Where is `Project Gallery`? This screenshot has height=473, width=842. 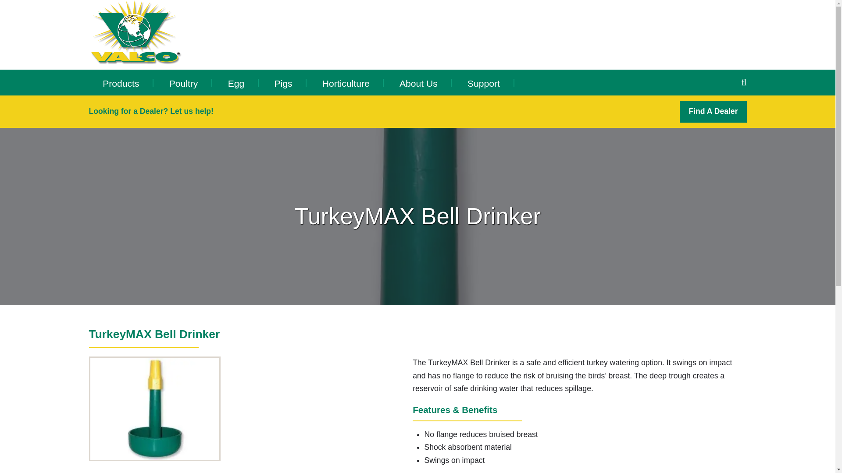 Project Gallery is located at coordinates (497, 101).